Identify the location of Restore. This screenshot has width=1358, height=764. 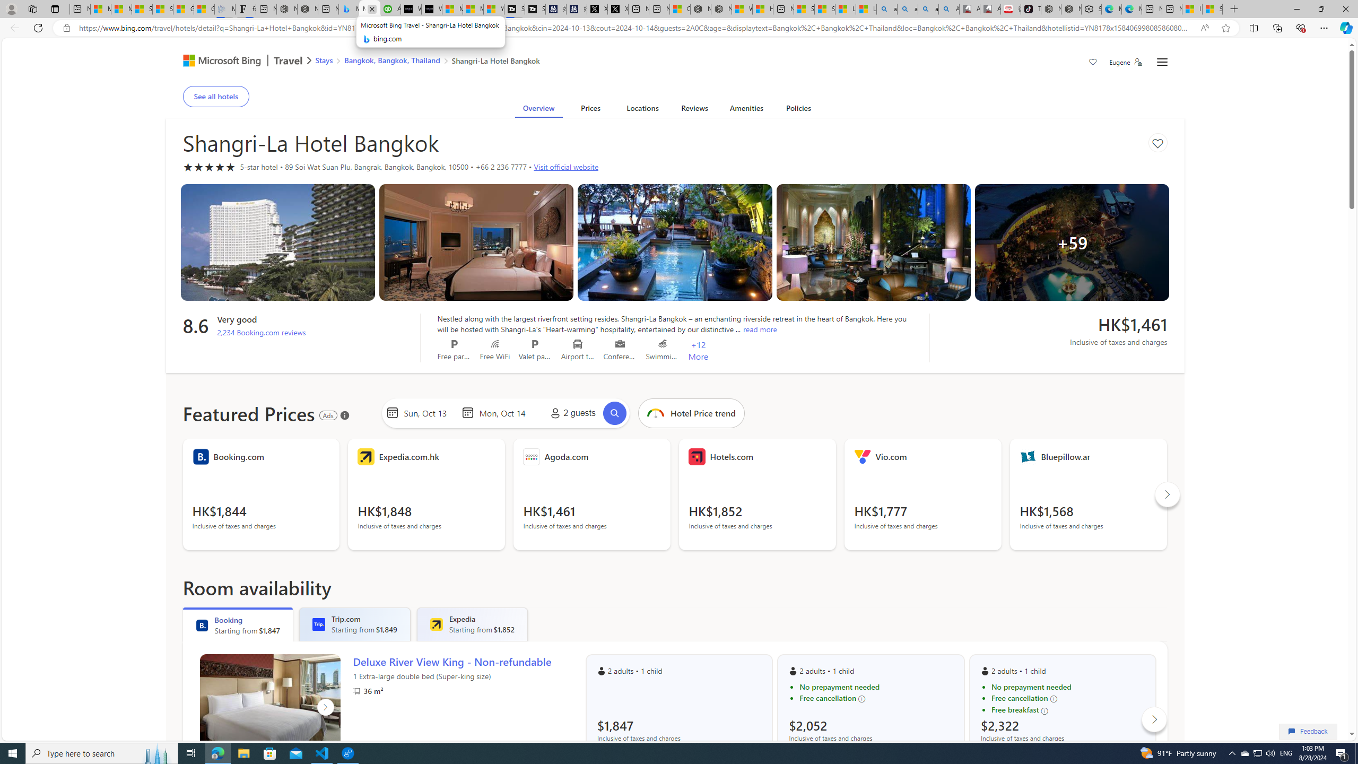
(1321, 9).